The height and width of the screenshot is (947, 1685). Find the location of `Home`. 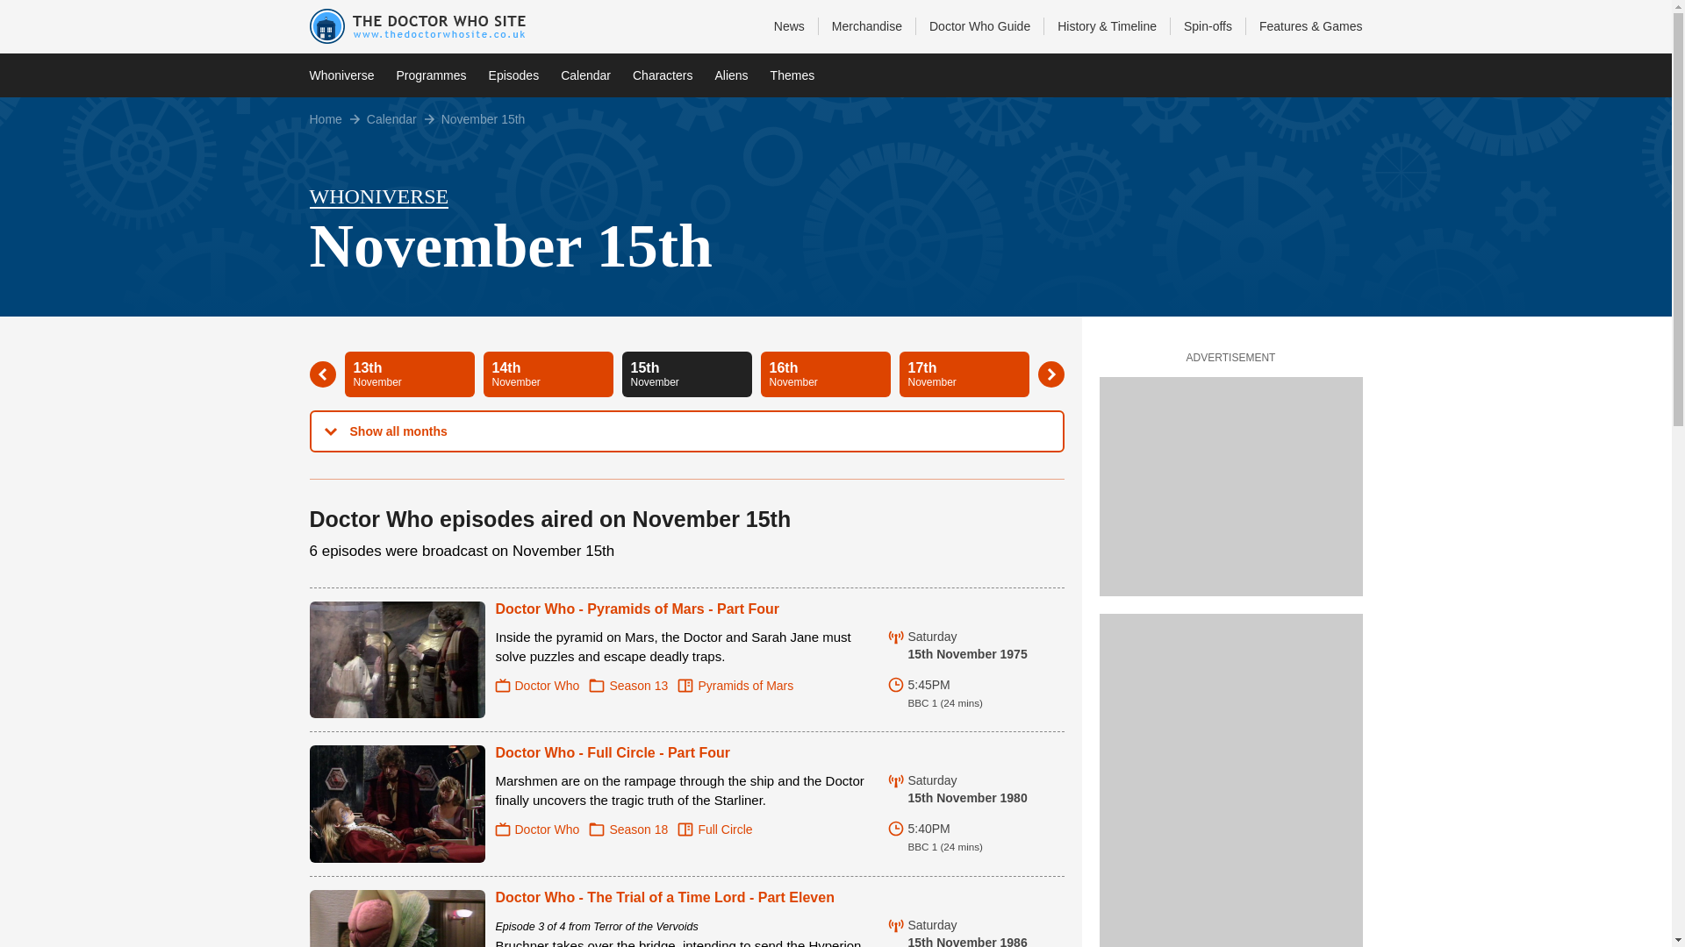

Home is located at coordinates (341, 75).